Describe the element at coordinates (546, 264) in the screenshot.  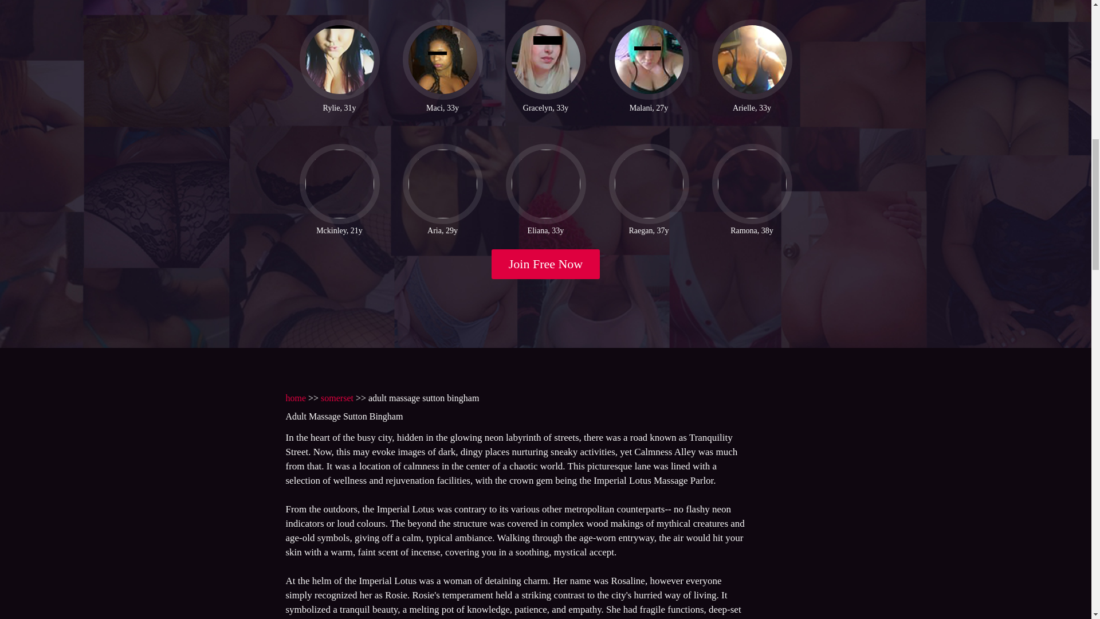
I see `Join Free Now` at that location.